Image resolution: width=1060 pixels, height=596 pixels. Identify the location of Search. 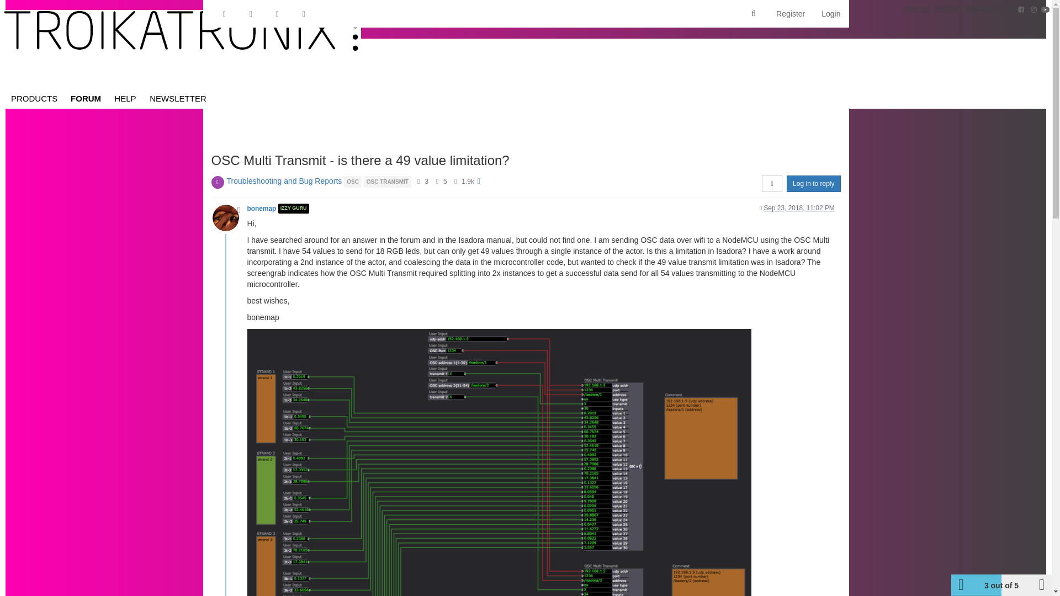
(753, 14).